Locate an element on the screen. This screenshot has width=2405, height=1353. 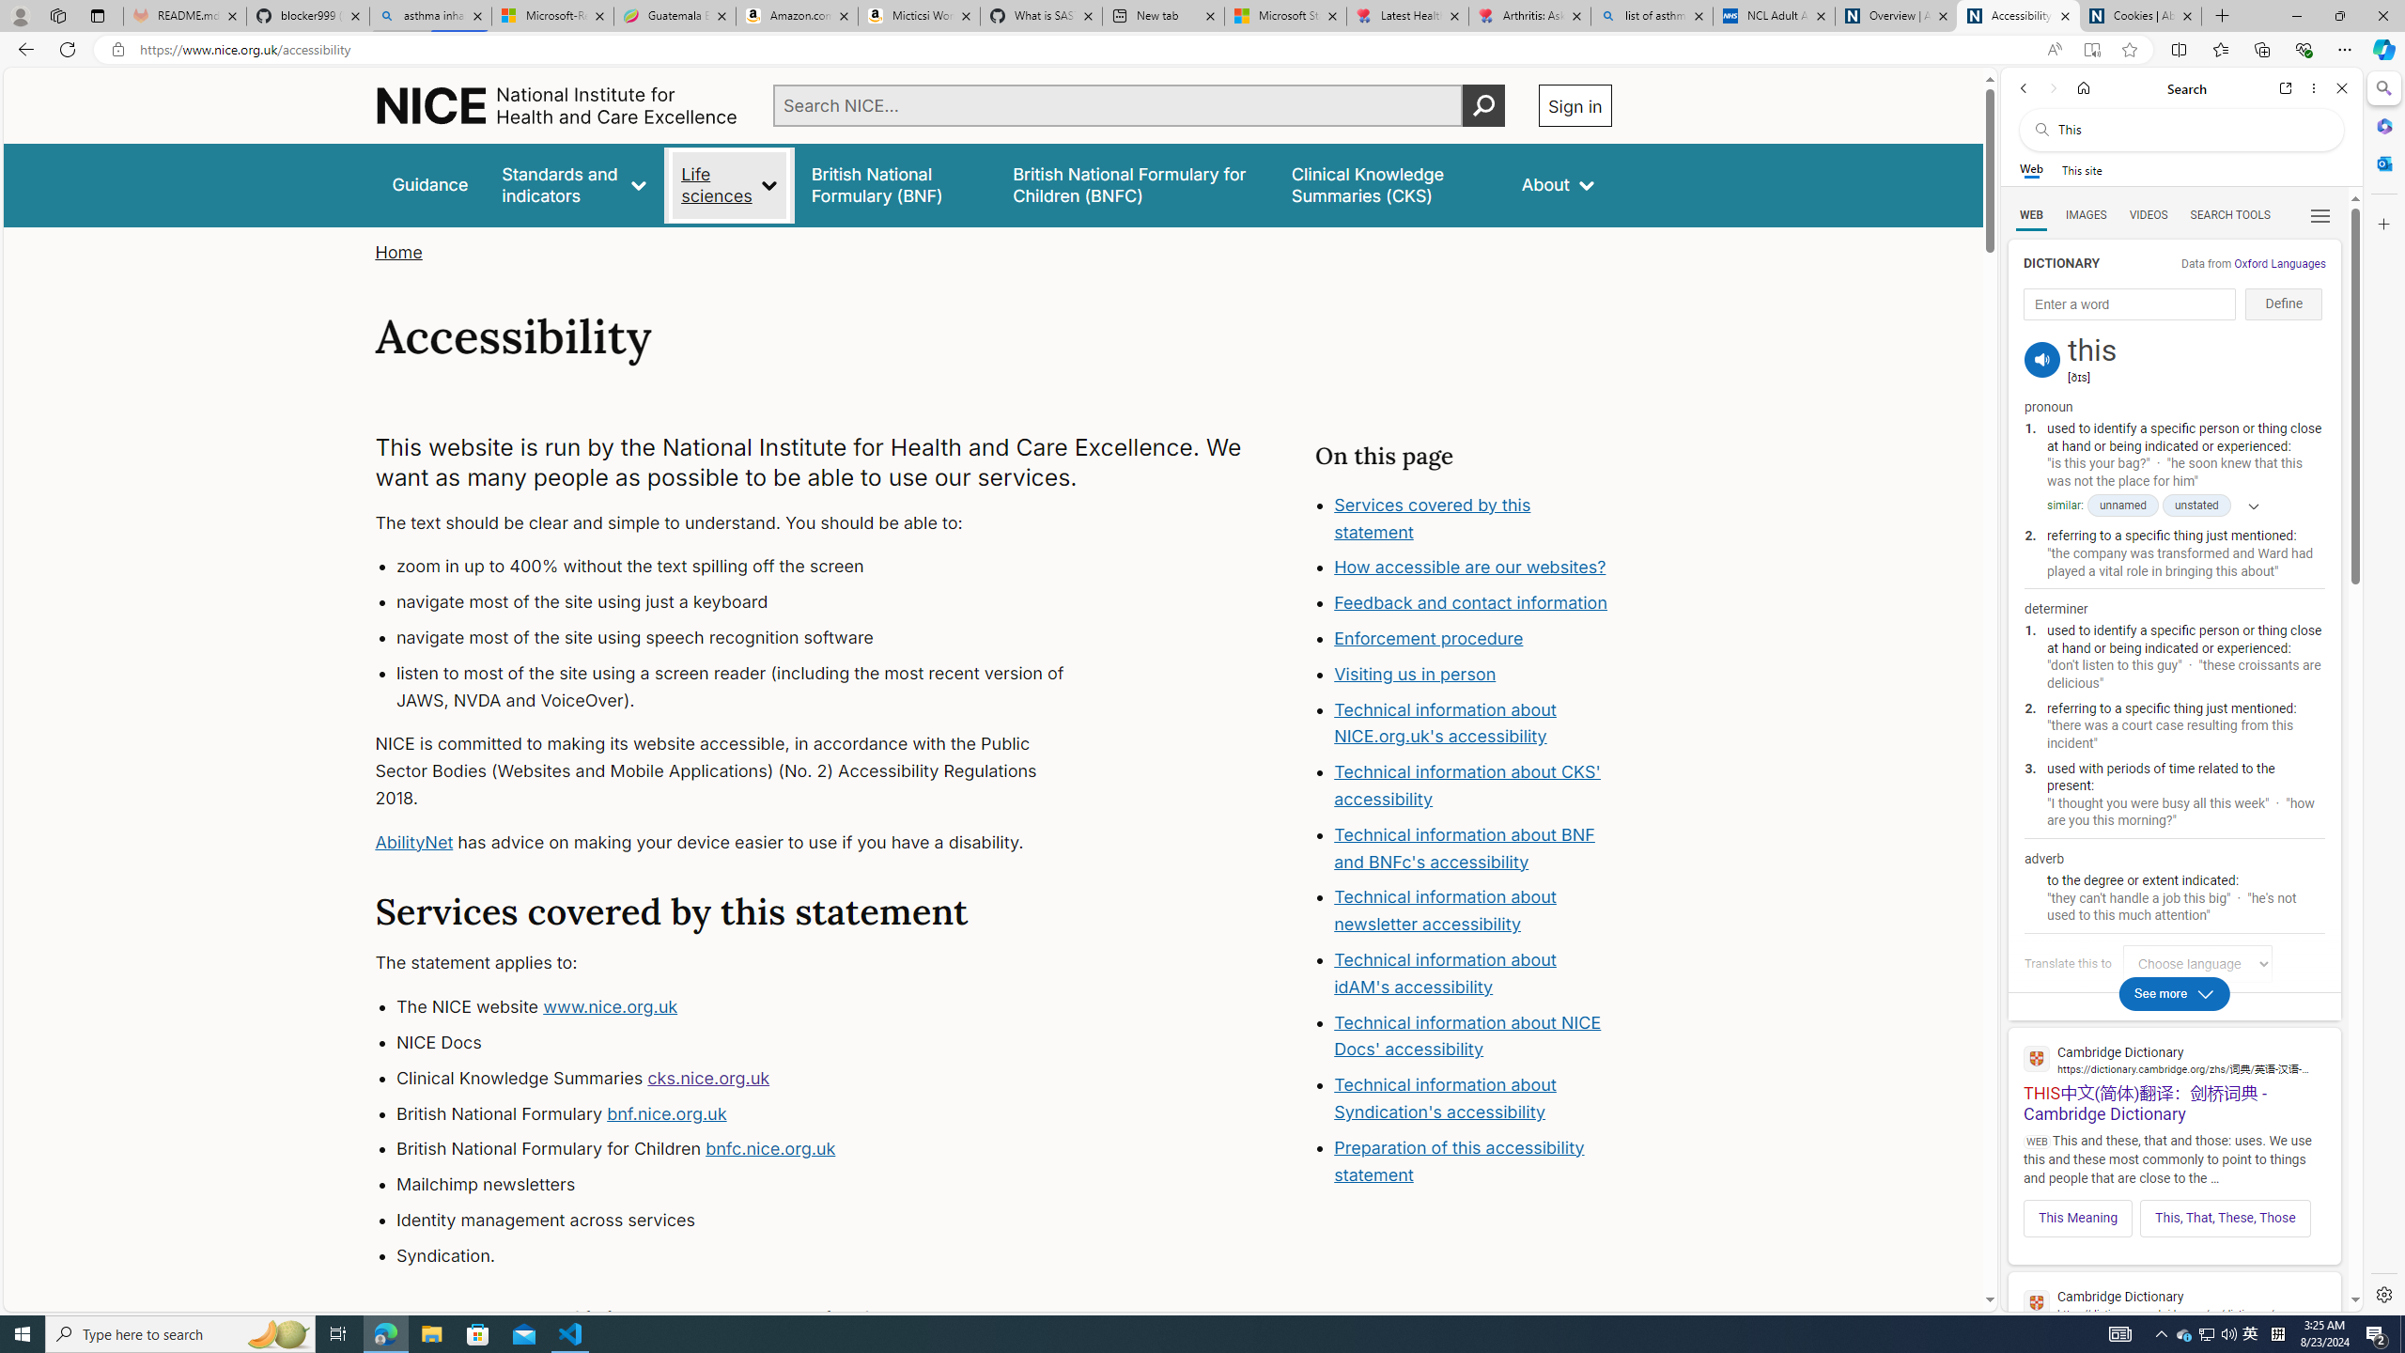
navigate most of the site using just a keyboard is located at coordinates (748, 602).